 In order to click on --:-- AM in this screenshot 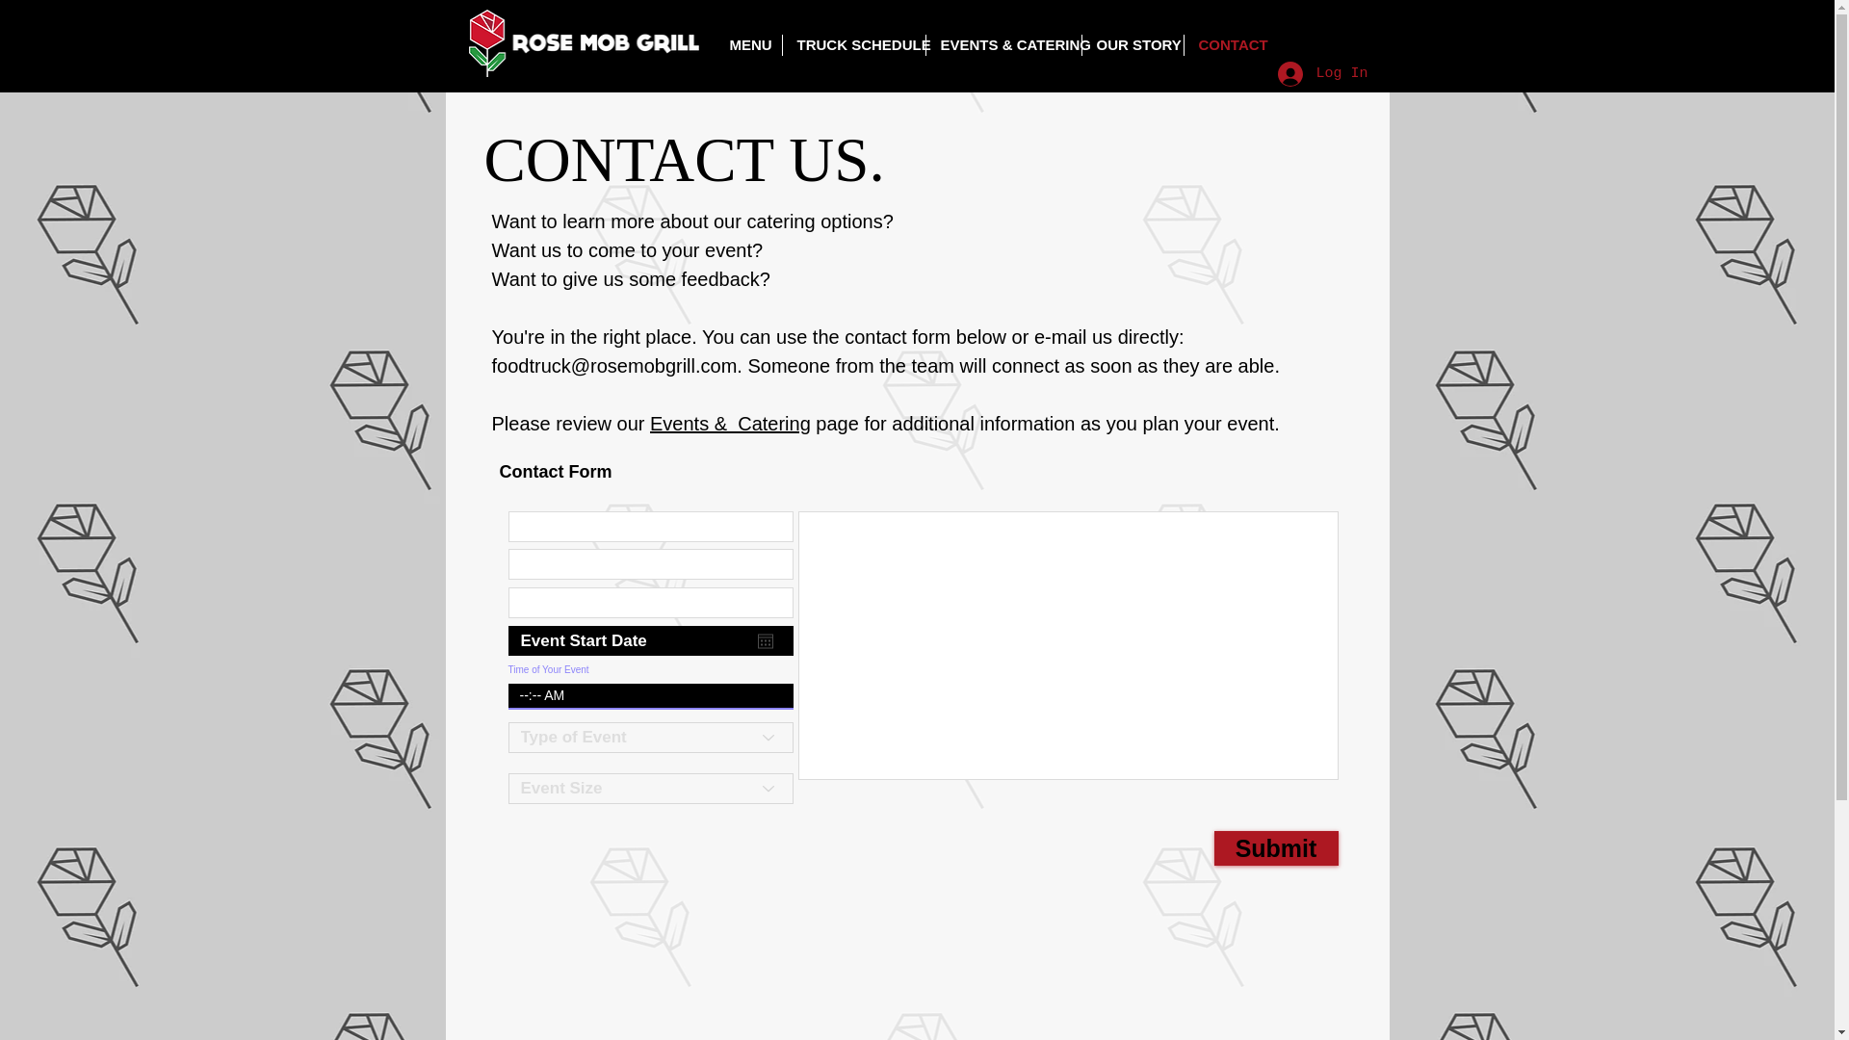, I will do `click(641, 695)`.